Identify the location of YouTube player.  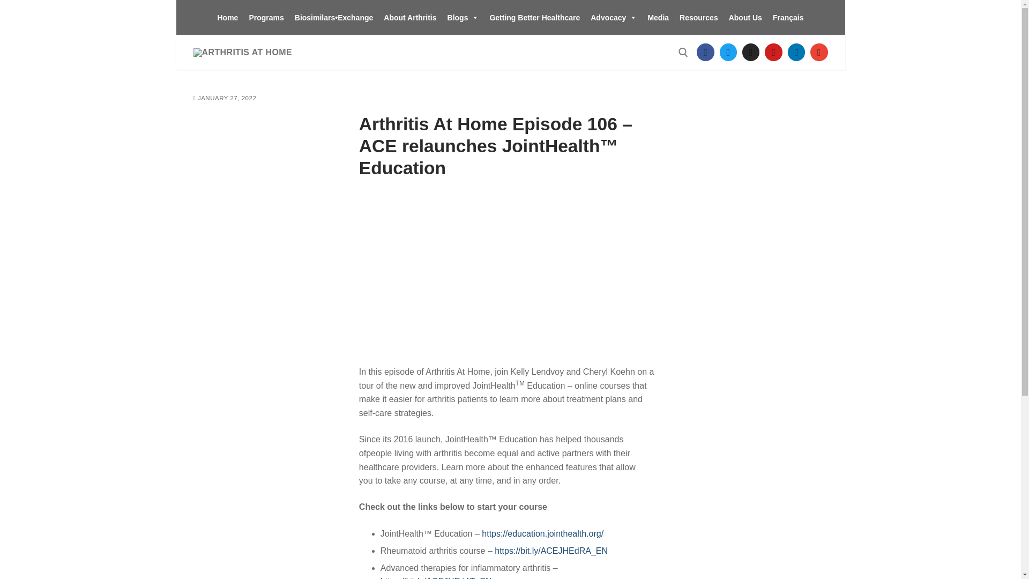
(508, 273).